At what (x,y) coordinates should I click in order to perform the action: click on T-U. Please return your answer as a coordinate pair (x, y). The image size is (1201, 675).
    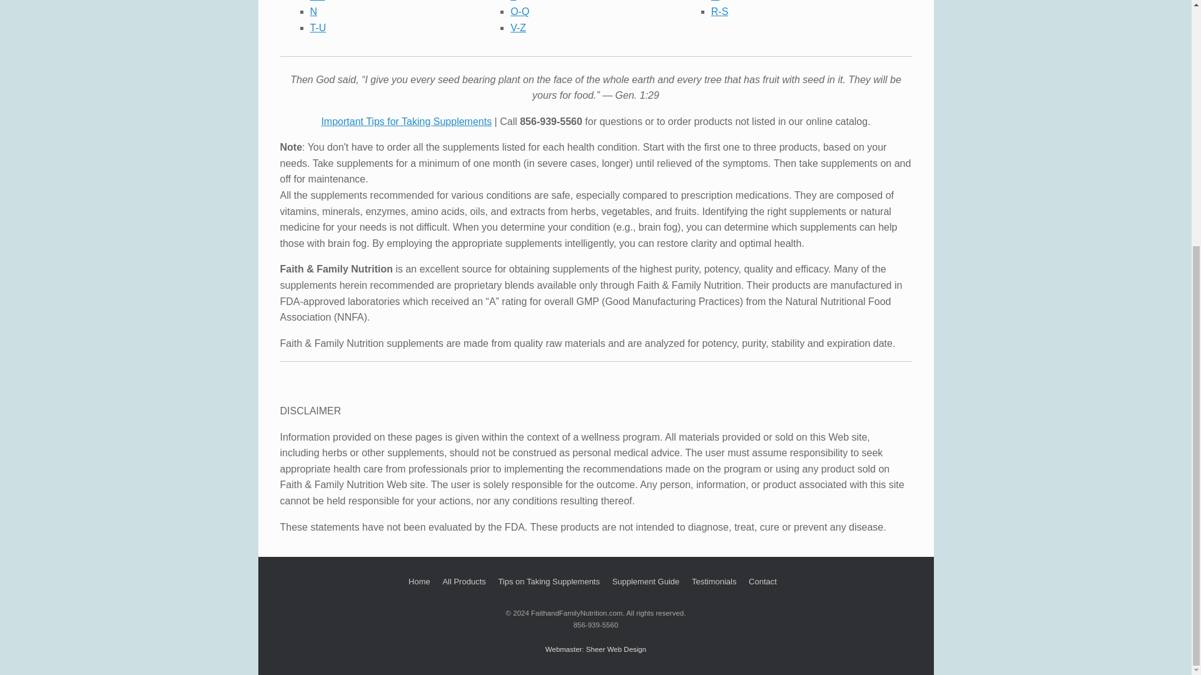
    Looking at the image, I should click on (318, 27).